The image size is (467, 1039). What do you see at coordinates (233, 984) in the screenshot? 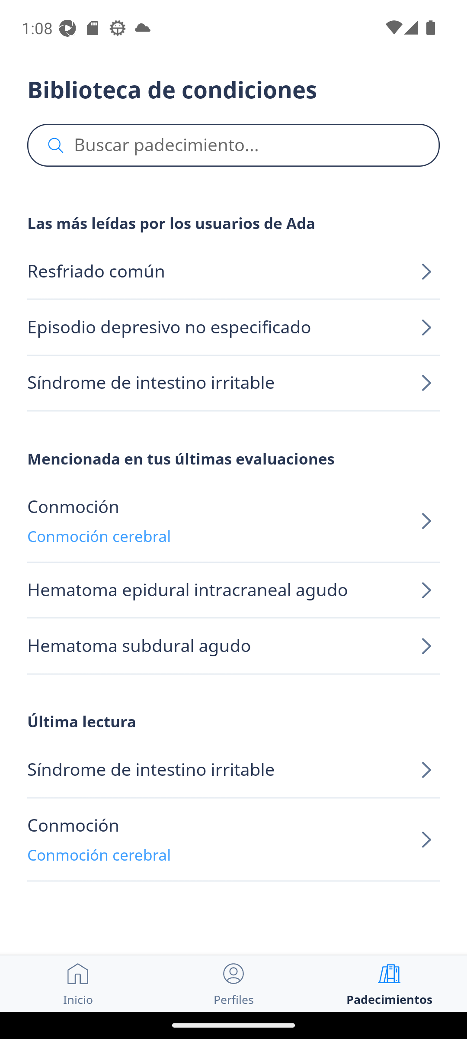
I see `Perfiles` at bounding box center [233, 984].